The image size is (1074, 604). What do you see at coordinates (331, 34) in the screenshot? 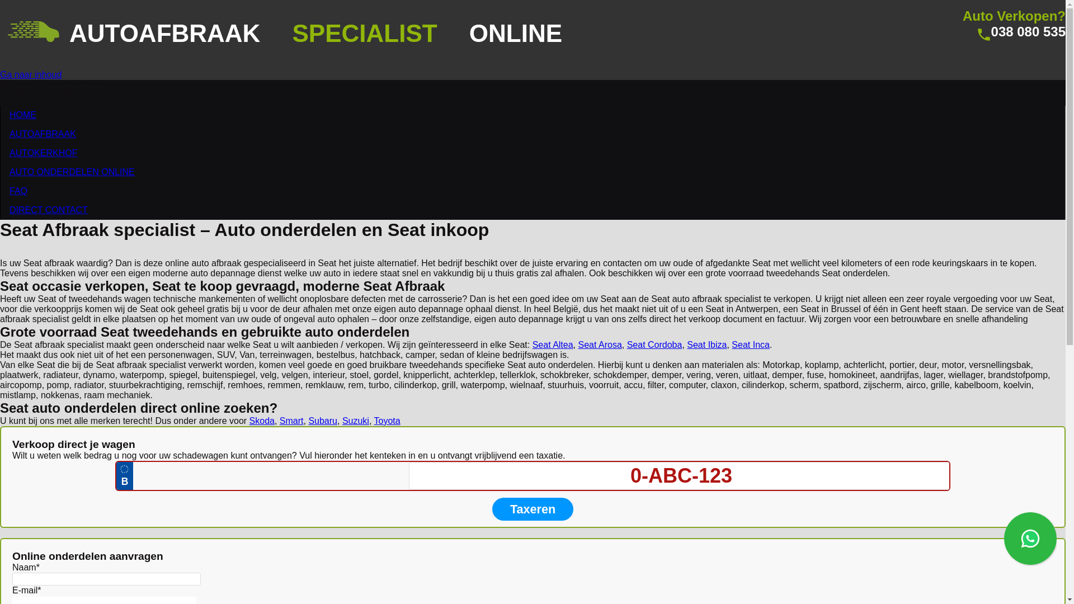
I see `AUTOAFBRAAK
SPECIALIST
ONLINE` at bounding box center [331, 34].